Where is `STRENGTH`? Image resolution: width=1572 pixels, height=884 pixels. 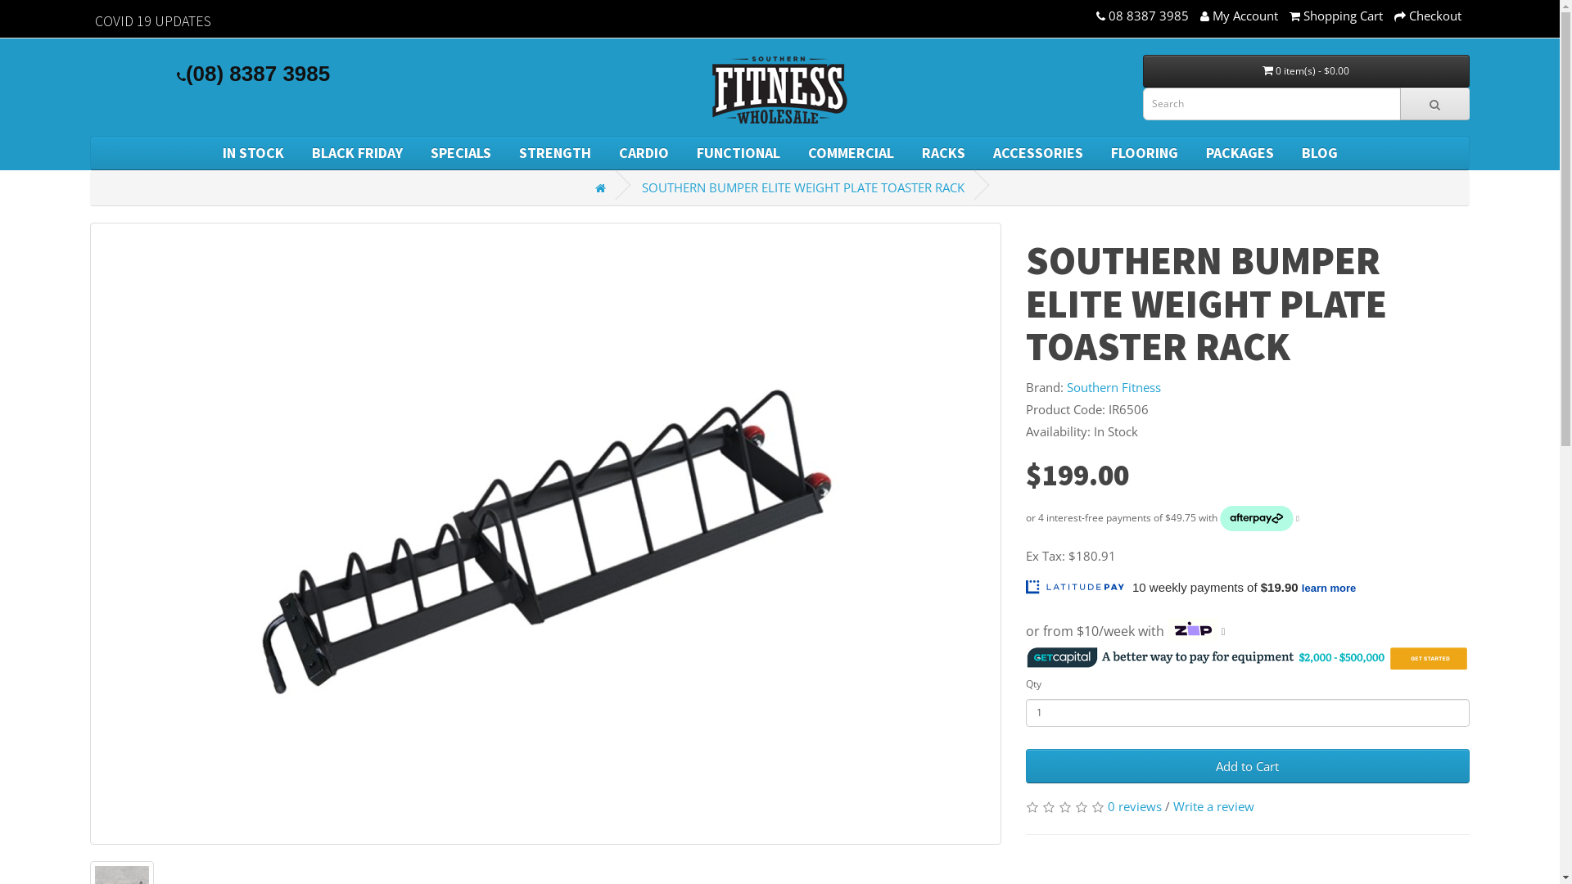
STRENGTH is located at coordinates (554, 153).